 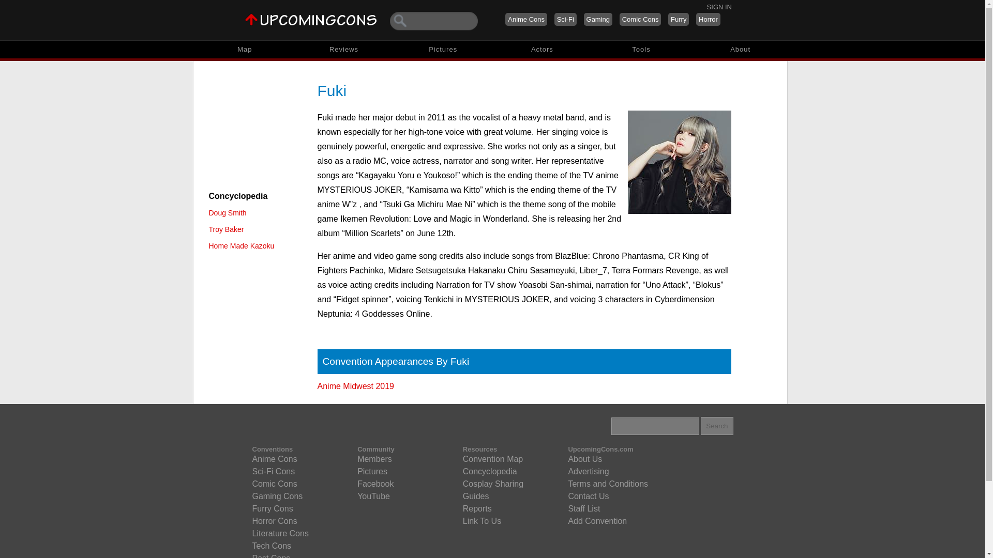 What do you see at coordinates (227, 229) in the screenshot?
I see `Troy Baker` at bounding box center [227, 229].